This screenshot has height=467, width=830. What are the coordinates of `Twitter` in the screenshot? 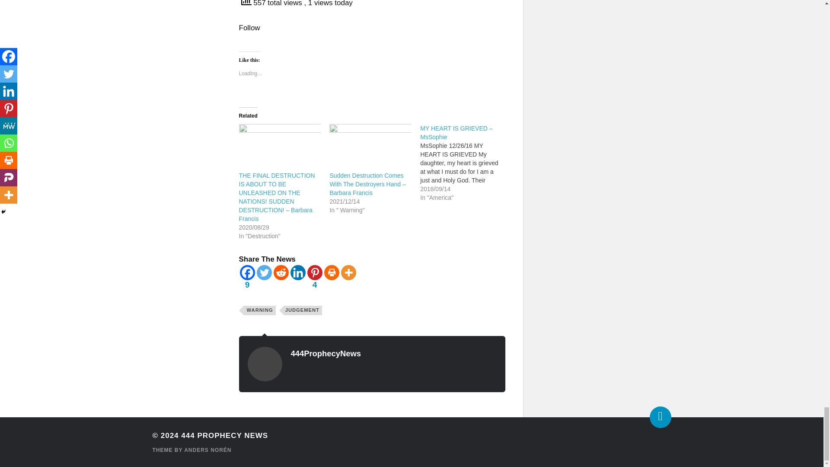 It's located at (264, 272).